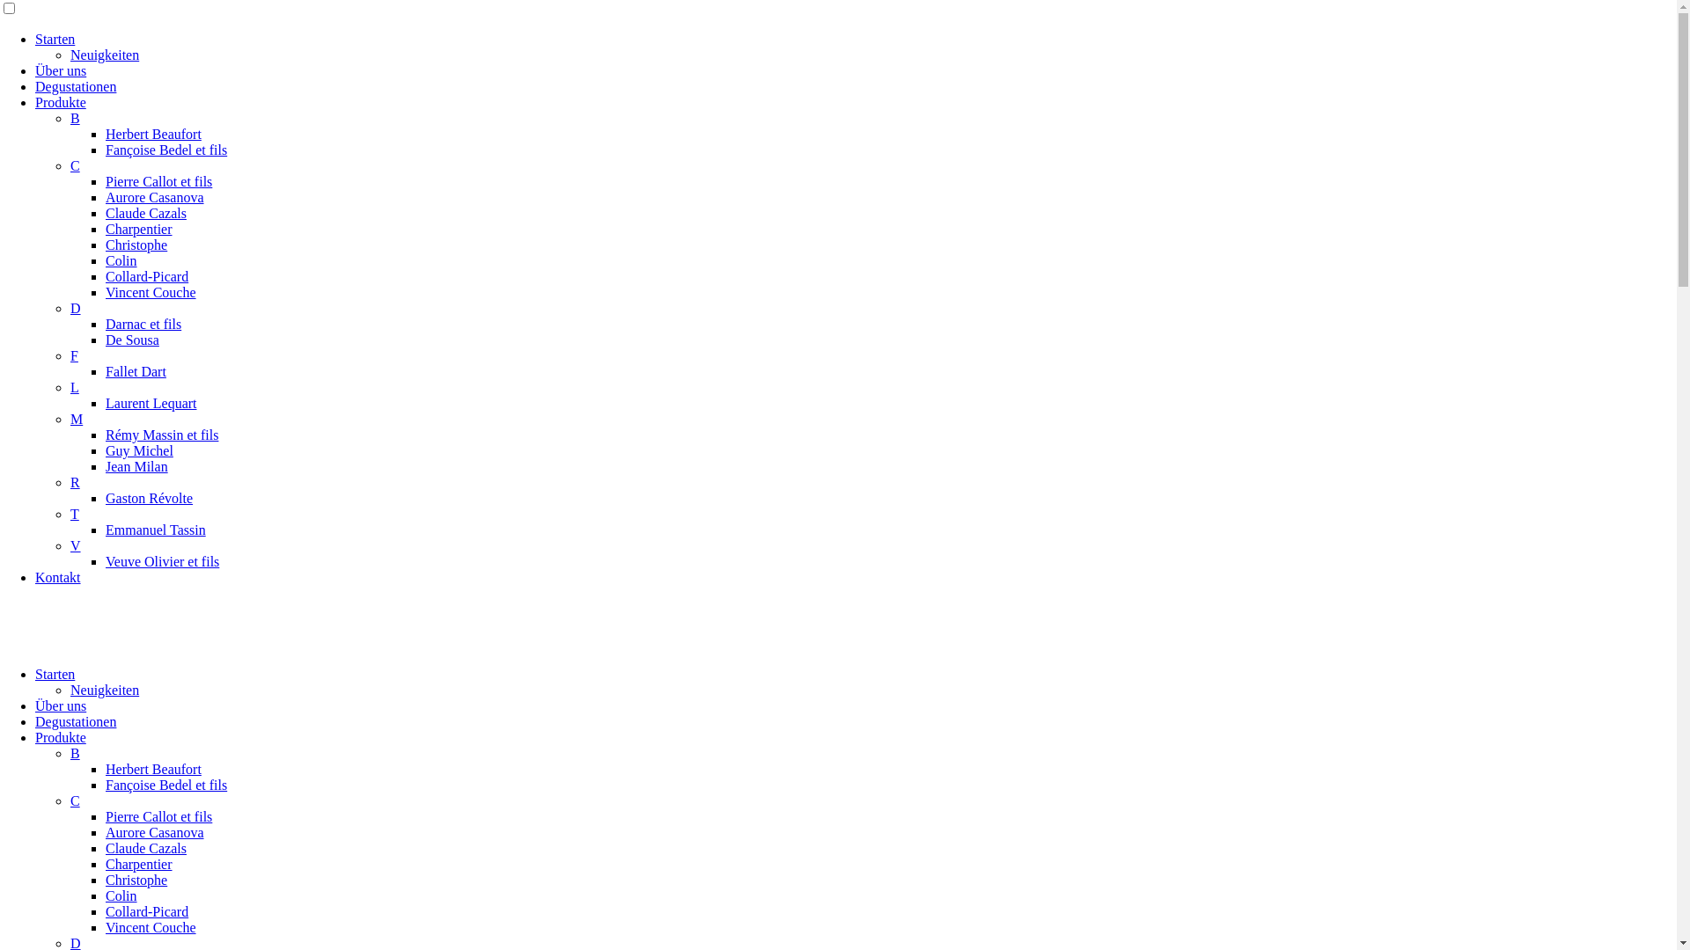  I want to click on Pierre Callot et fils, so click(158, 816).